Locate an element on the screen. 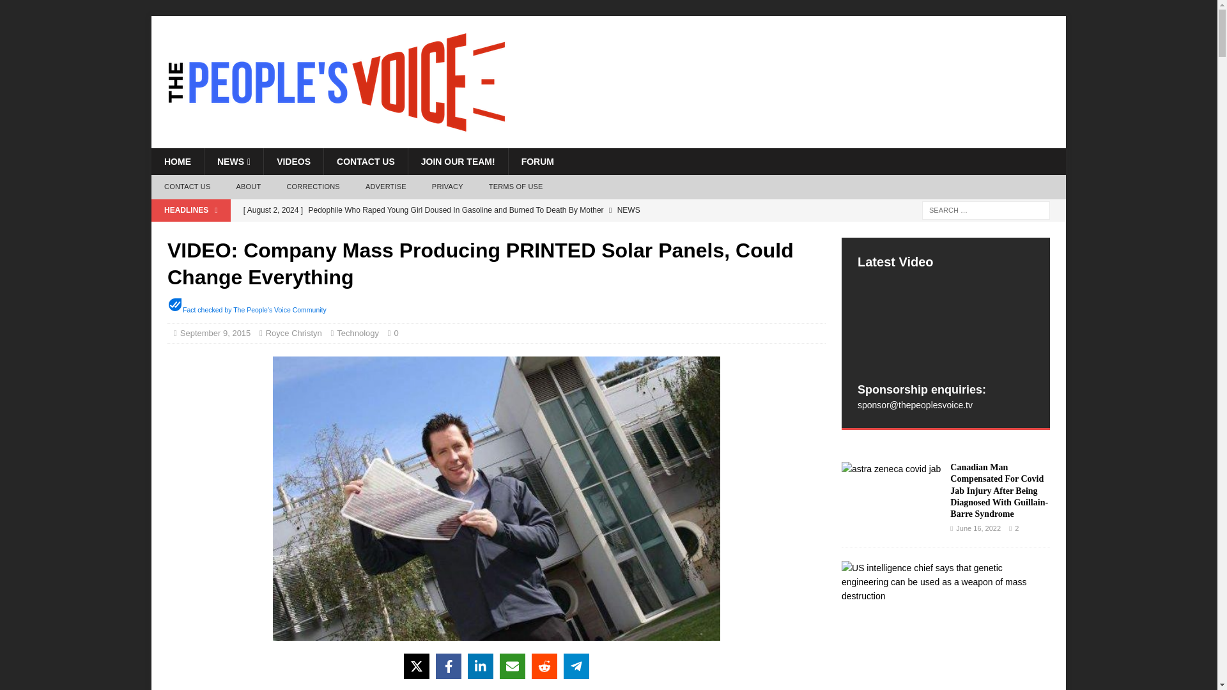 Image resolution: width=1227 pixels, height=690 pixels. CORRECTIONS is located at coordinates (313, 187).